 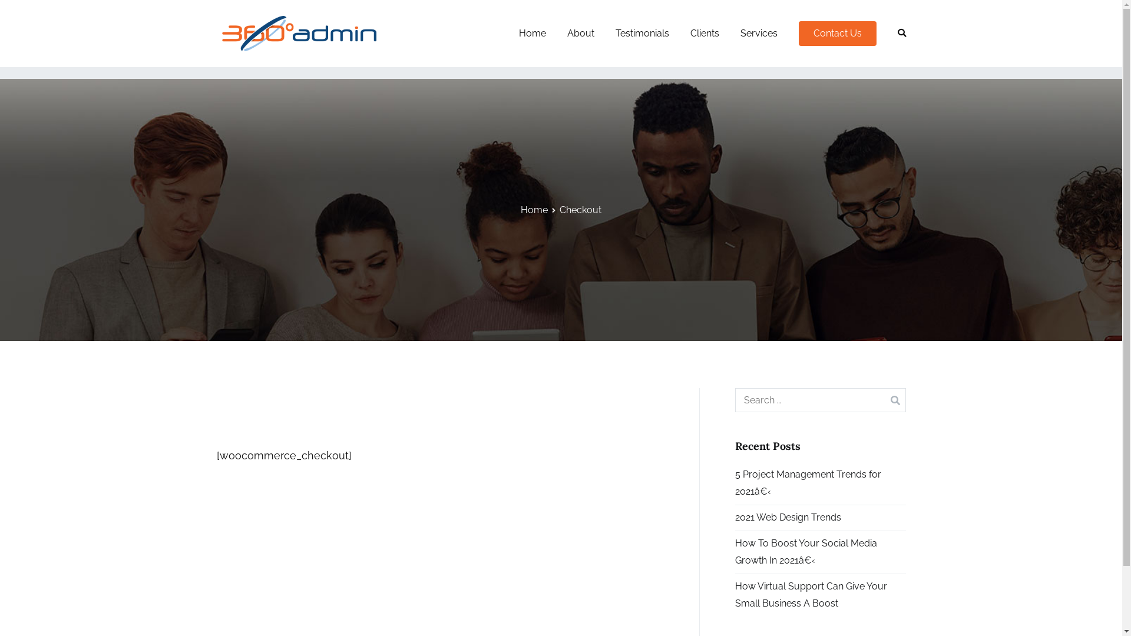 I want to click on How Virtual Support Can Give Your Small Business A Boost, so click(x=821, y=595).